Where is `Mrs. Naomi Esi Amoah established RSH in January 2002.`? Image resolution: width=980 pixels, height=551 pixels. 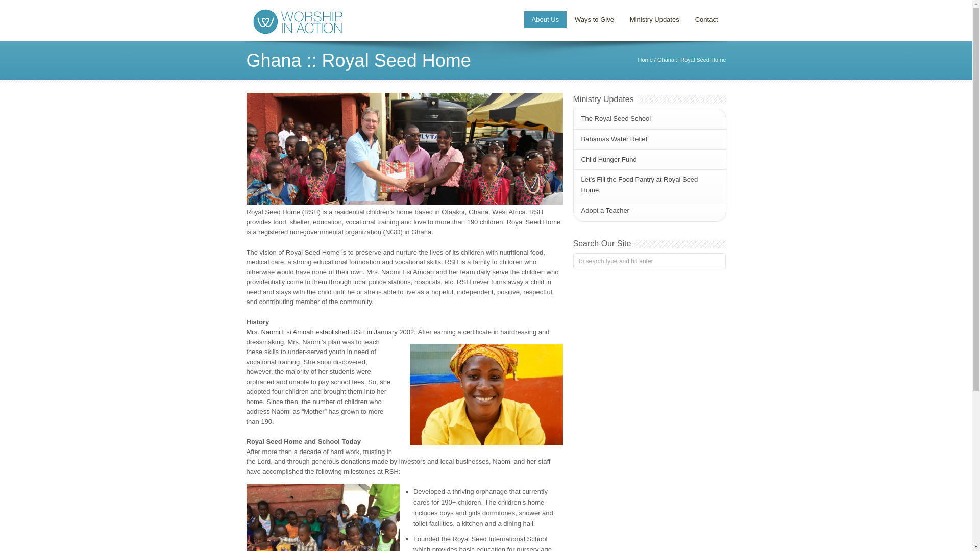 Mrs. Naomi Esi Amoah established RSH in January 2002. is located at coordinates (331, 332).